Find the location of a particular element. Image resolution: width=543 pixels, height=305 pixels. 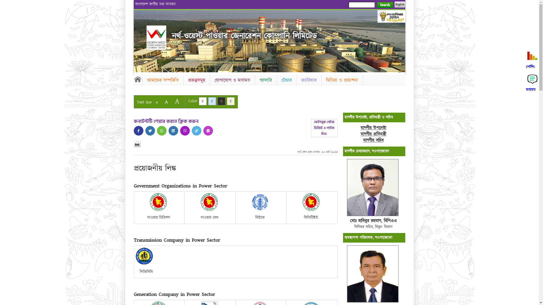

C is located at coordinates (202, 101).